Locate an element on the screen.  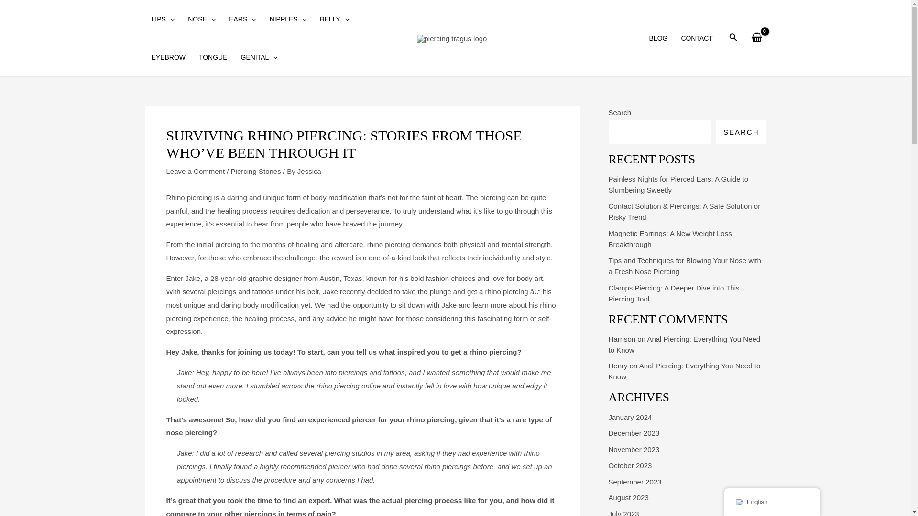
BELLY is located at coordinates (334, 19).